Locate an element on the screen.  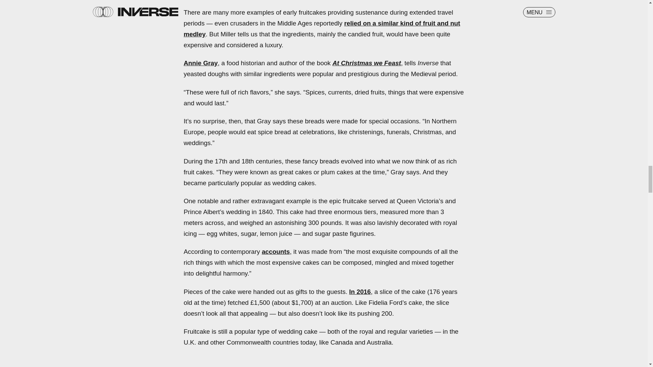
accounts is located at coordinates (275, 251).